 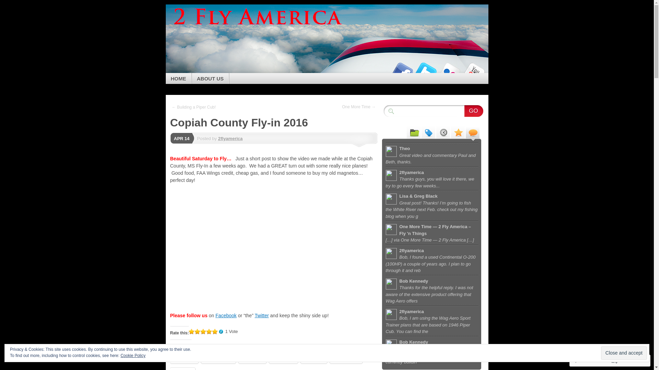 I want to click on Tumblr, so click(x=284, y=358).